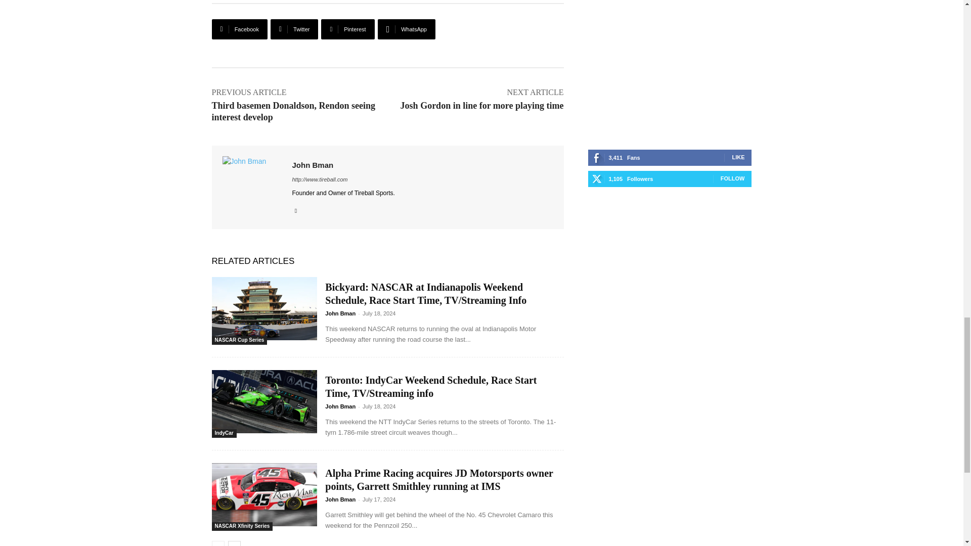 The width and height of the screenshot is (971, 546). What do you see at coordinates (347, 29) in the screenshot?
I see `Pinterest` at bounding box center [347, 29].